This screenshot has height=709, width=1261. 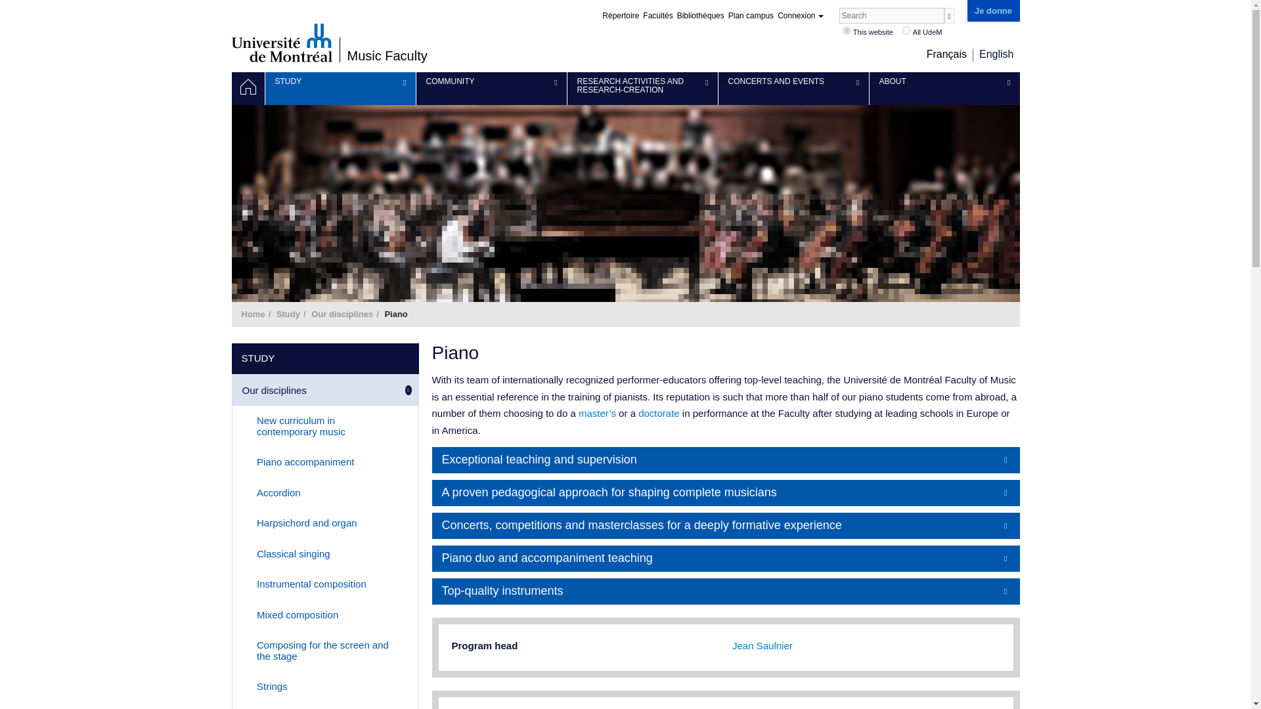 I want to click on umontreal.ca, so click(x=906, y=30).